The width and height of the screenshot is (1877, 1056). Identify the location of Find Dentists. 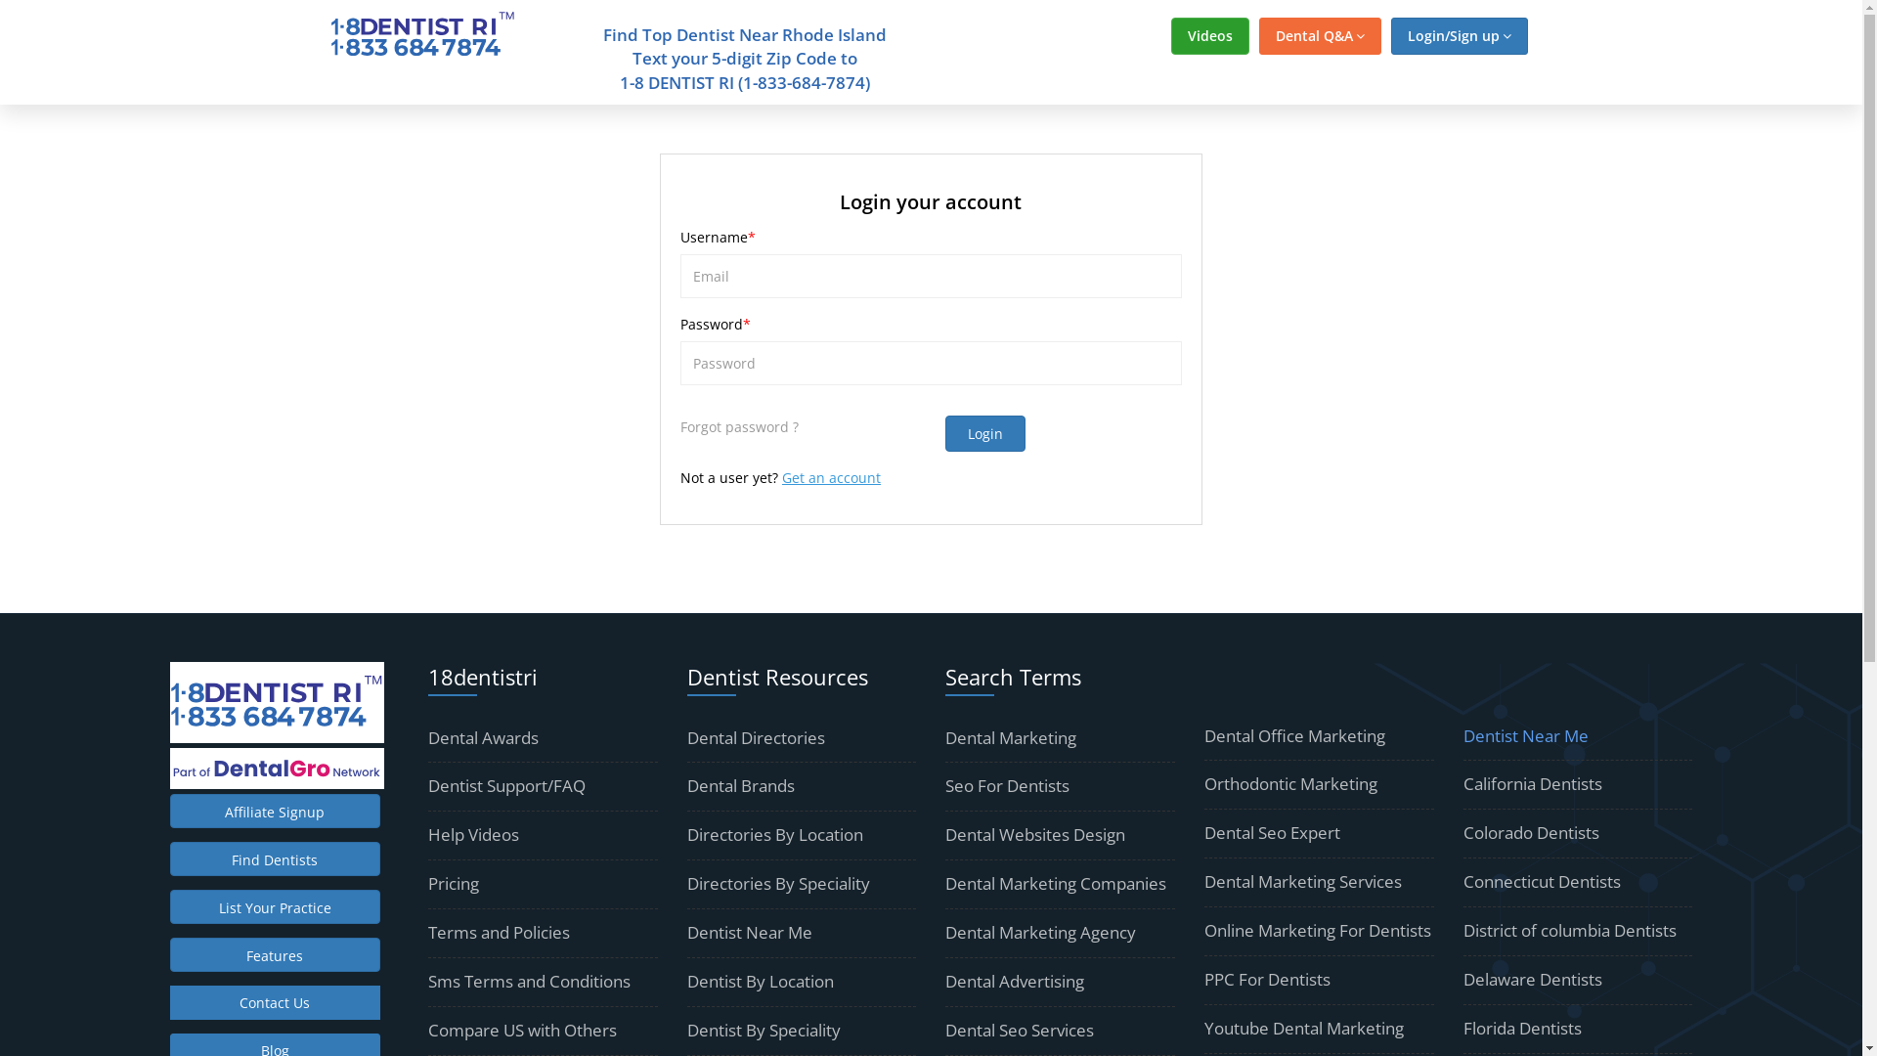
(276, 858).